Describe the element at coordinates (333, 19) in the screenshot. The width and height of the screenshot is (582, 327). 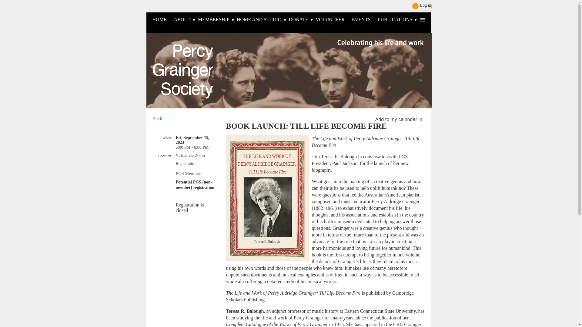
I see `Volunteer` at that location.